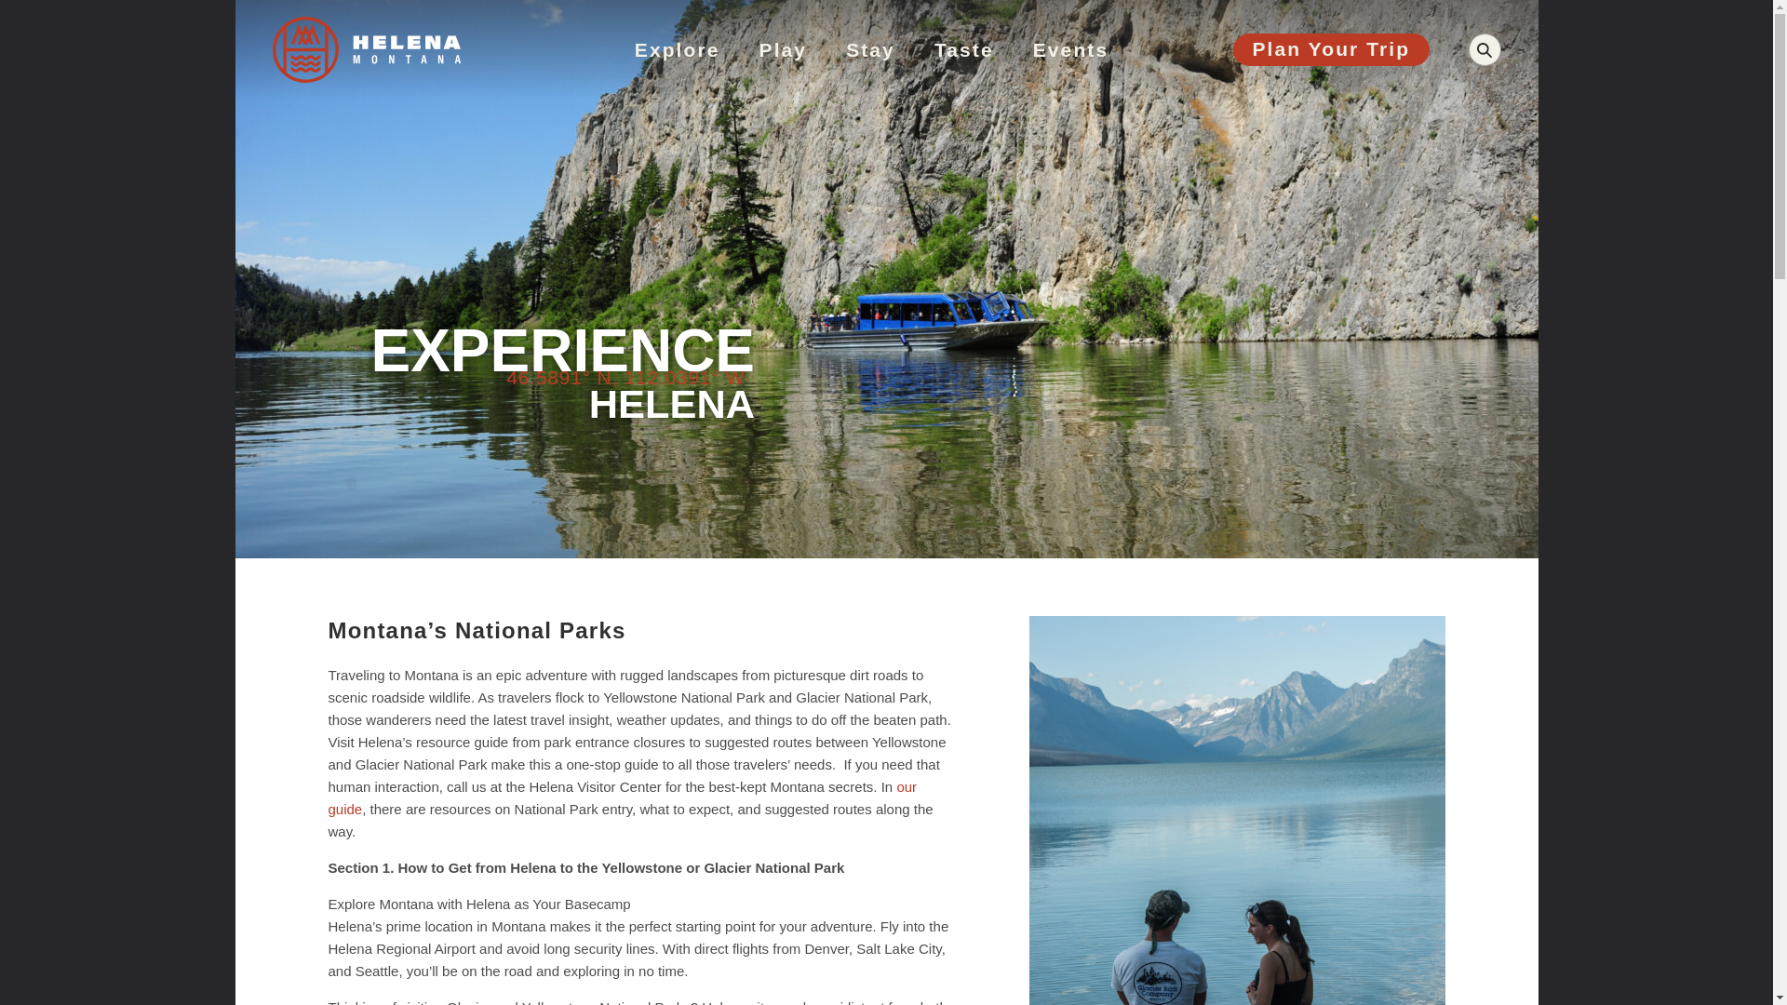 This screenshot has width=1787, height=1005. Describe the element at coordinates (1070, 49) in the screenshot. I see `Events` at that location.